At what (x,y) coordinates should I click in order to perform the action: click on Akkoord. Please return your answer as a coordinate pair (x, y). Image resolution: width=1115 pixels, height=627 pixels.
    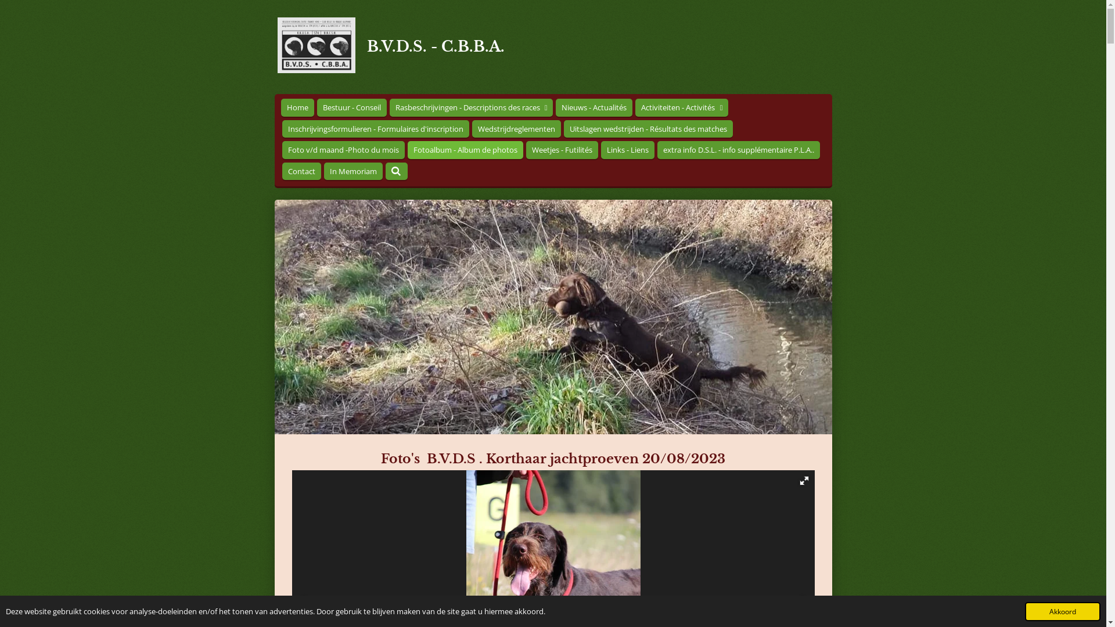
    Looking at the image, I should click on (1063, 612).